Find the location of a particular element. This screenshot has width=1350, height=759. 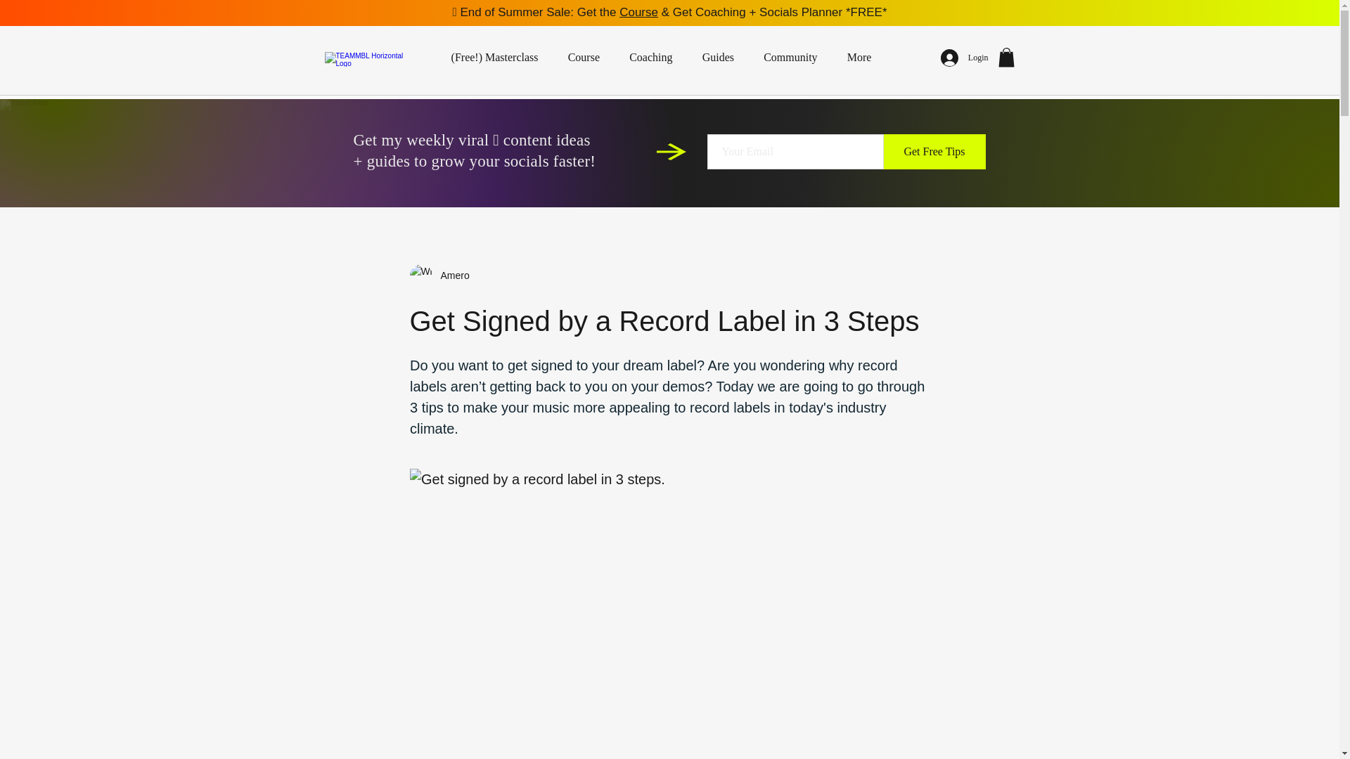

Course is located at coordinates (433, 152).